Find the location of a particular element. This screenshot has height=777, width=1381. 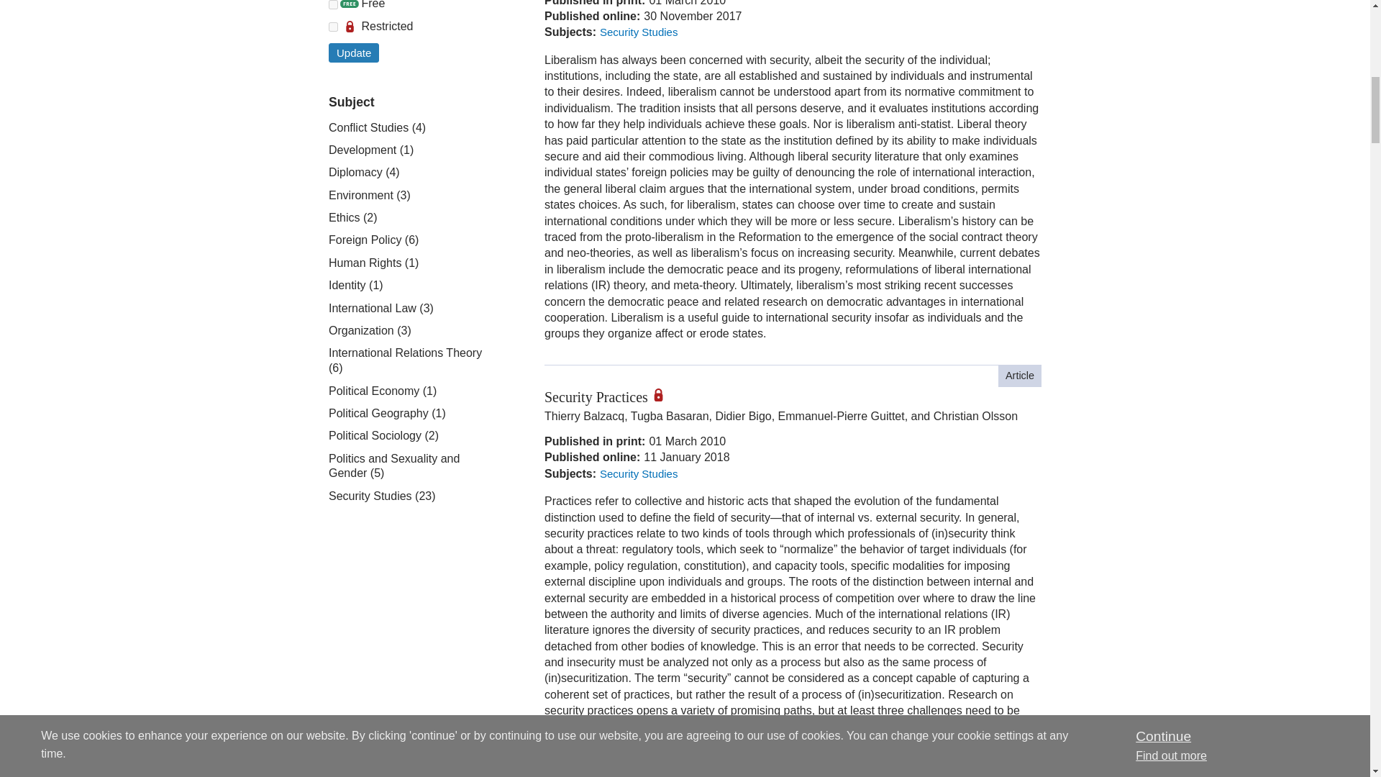

locked is located at coordinates (333, 27).